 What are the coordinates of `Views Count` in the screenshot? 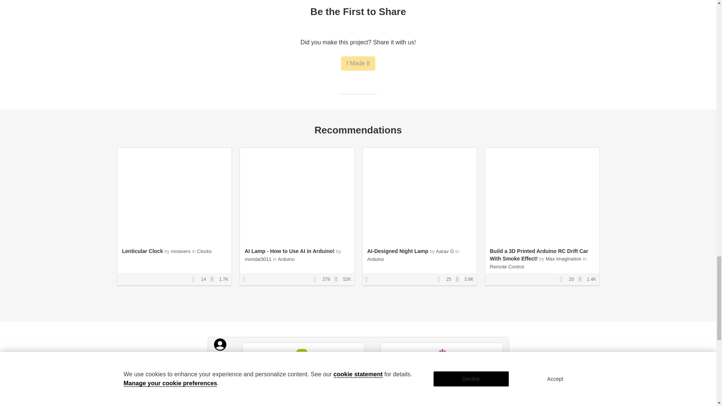 It's located at (459, 279).